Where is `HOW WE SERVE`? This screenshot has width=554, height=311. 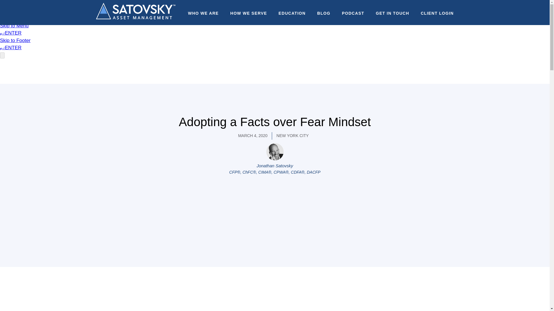
HOW WE SERVE is located at coordinates (249, 13).